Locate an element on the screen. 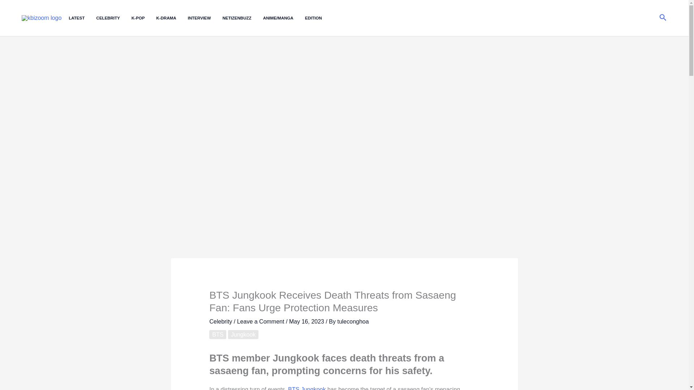 This screenshot has height=390, width=694. tuleconghoa is located at coordinates (353, 321).